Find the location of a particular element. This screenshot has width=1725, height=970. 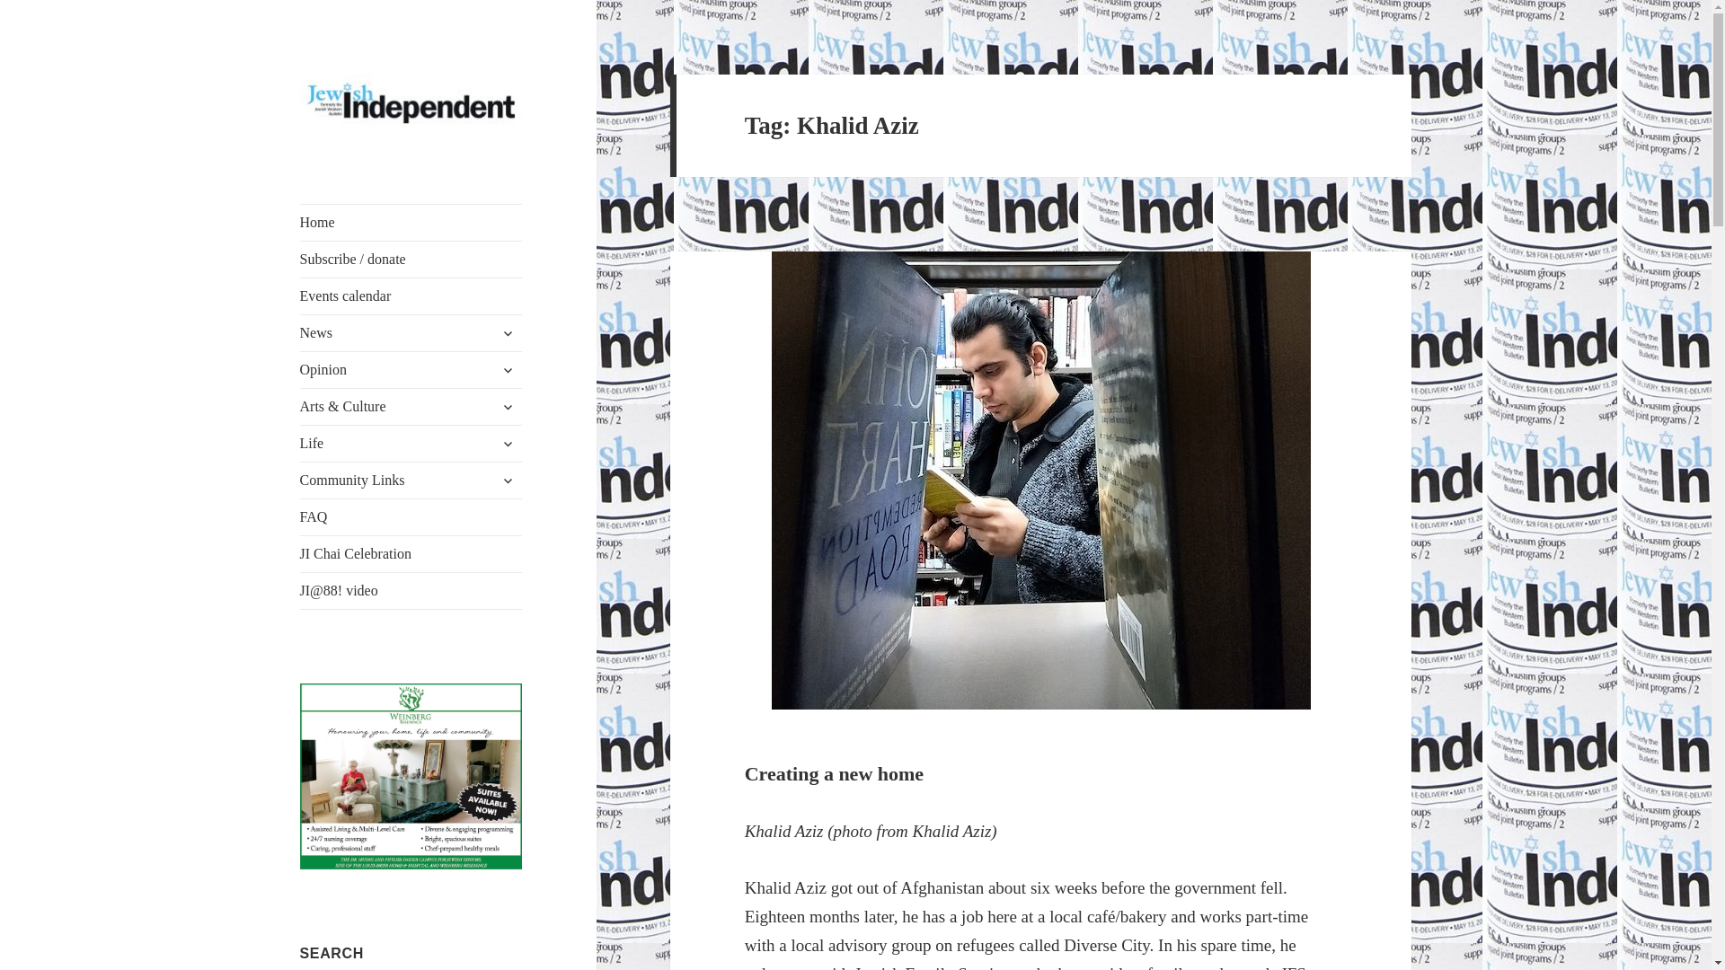

FAQ is located at coordinates (411, 517).